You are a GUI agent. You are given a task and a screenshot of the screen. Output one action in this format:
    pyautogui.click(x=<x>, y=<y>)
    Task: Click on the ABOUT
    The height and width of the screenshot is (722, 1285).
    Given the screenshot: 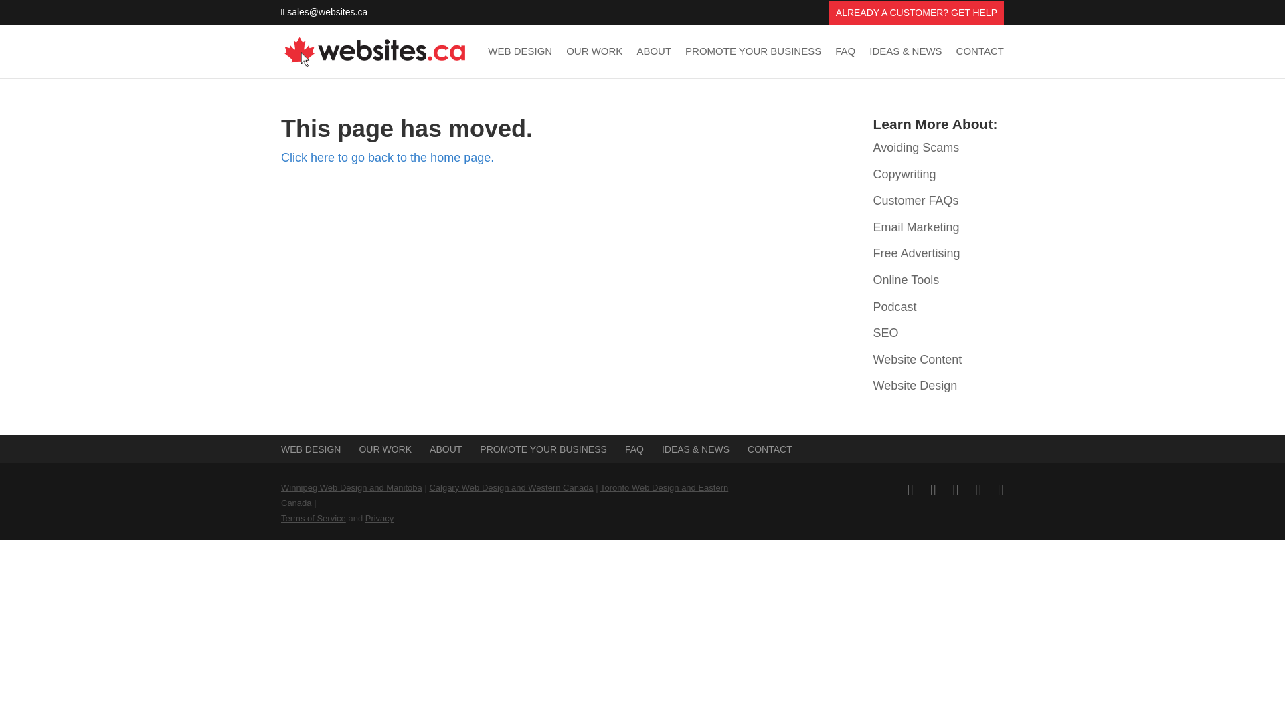 What is the action you would take?
    pyautogui.click(x=653, y=62)
    